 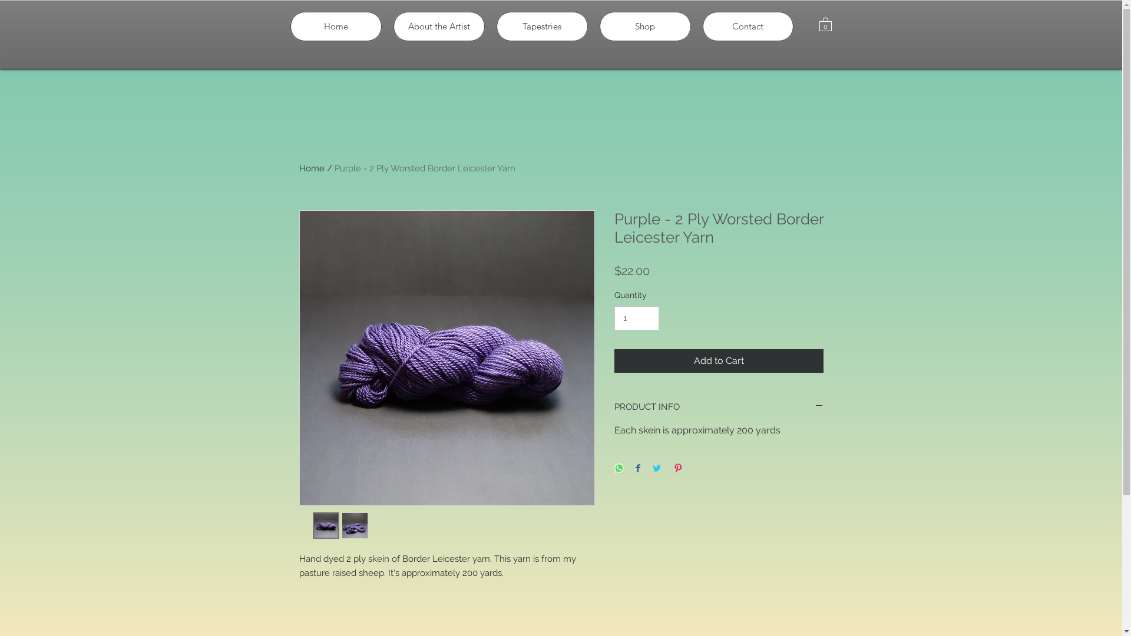 What do you see at coordinates (542, 26) in the screenshot?
I see `Tapestries` at bounding box center [542, 26].